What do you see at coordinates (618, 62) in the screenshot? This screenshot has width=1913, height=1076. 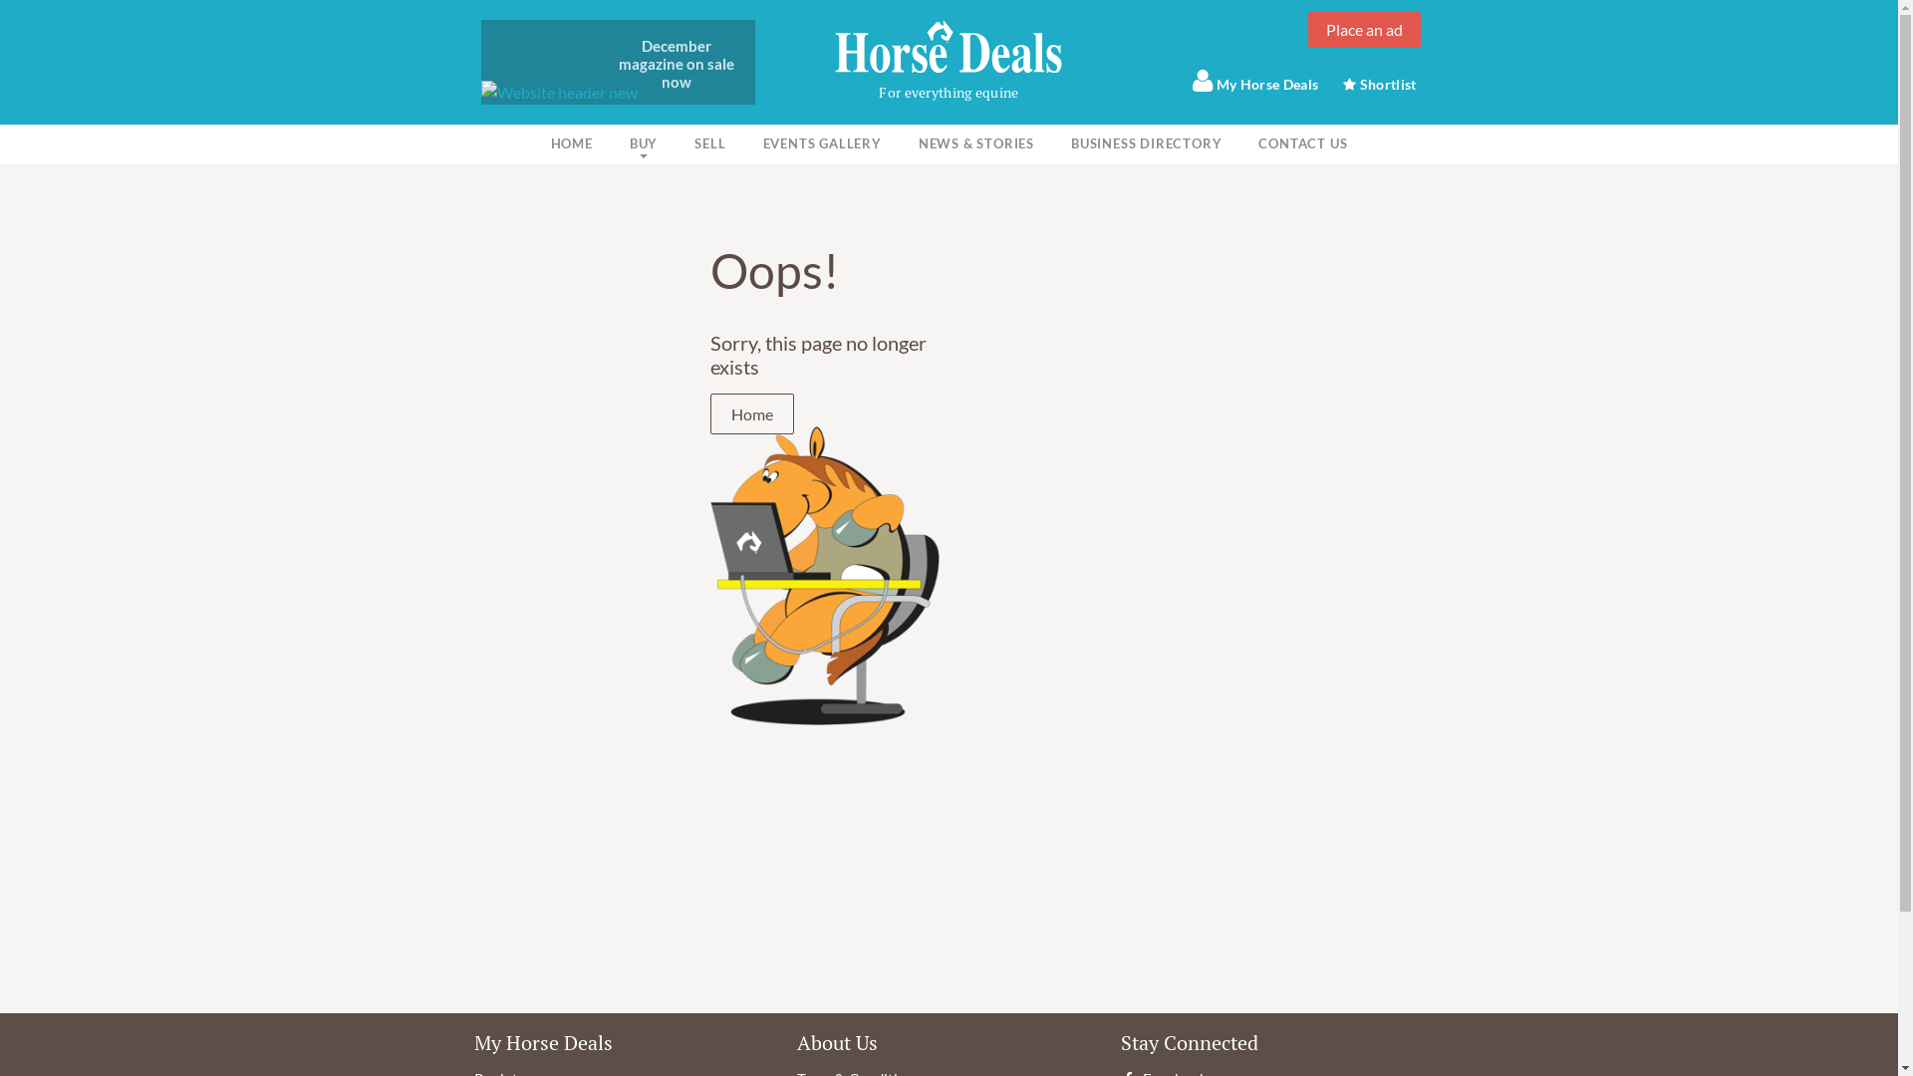 I see `December magazine on sale now` at bounding box center [618, 62].